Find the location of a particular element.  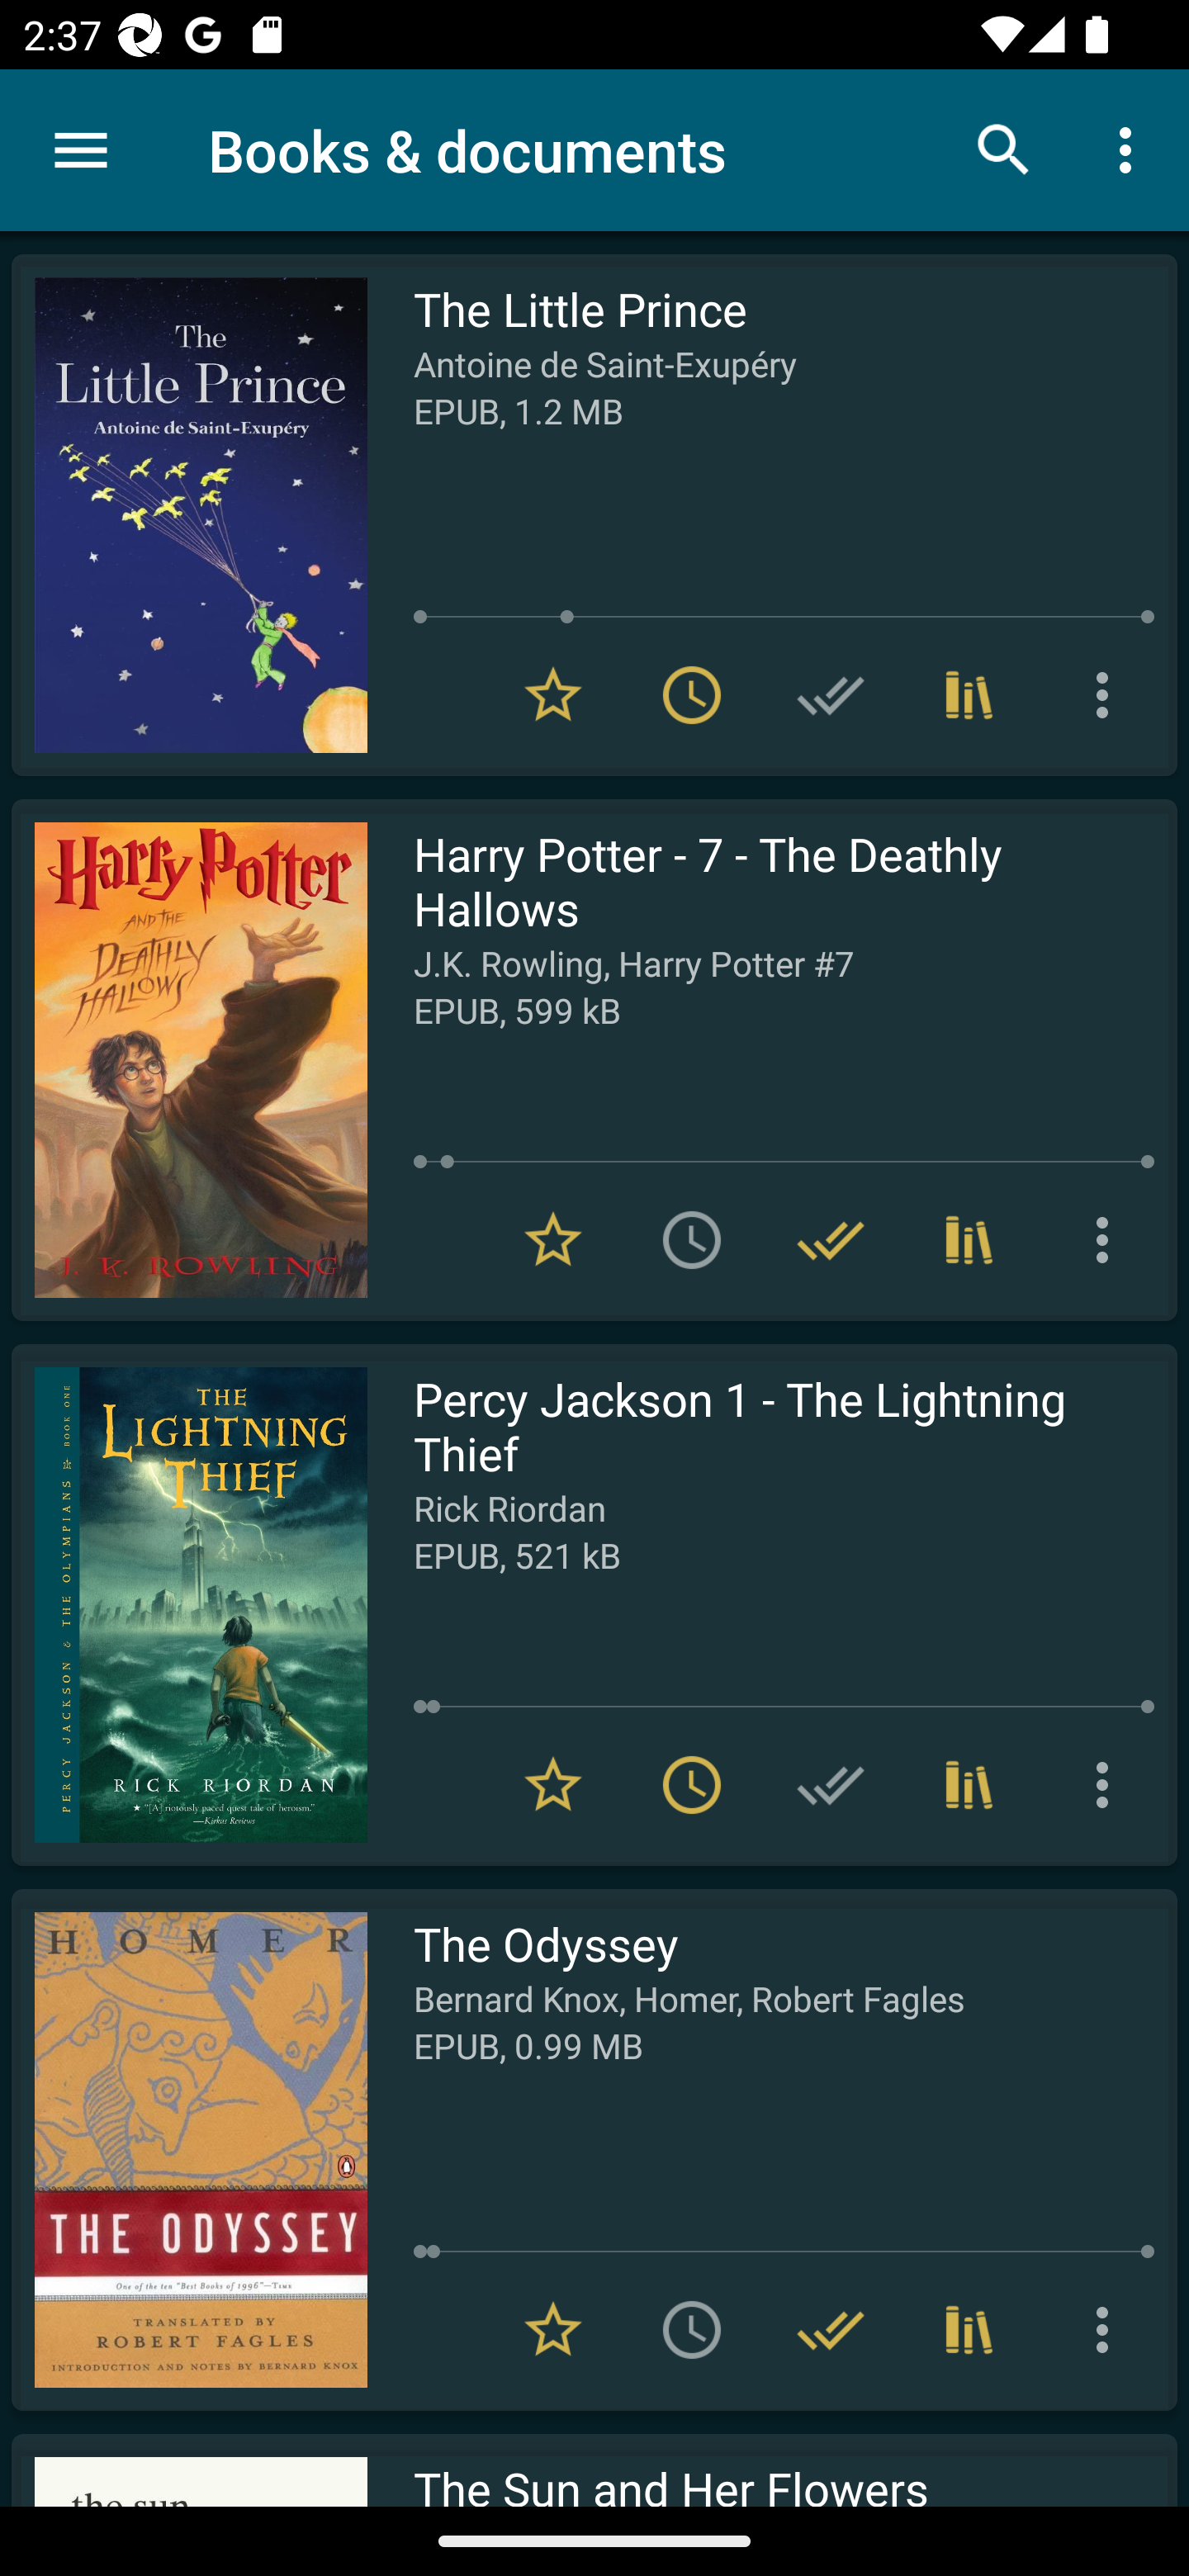

Add to To read is located at coordinates (692, 1238).